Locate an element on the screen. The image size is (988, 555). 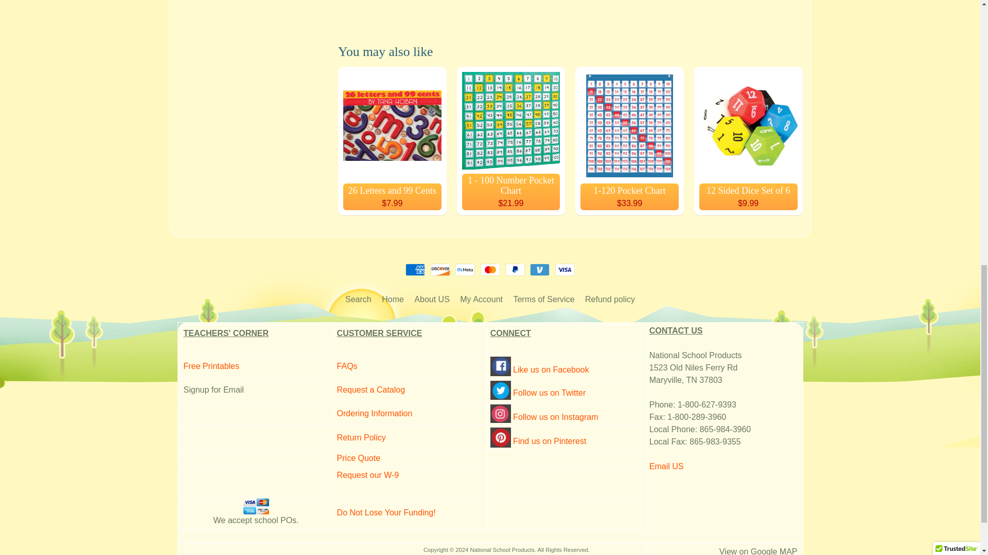
Venmo is located at coordinates (539, 269).